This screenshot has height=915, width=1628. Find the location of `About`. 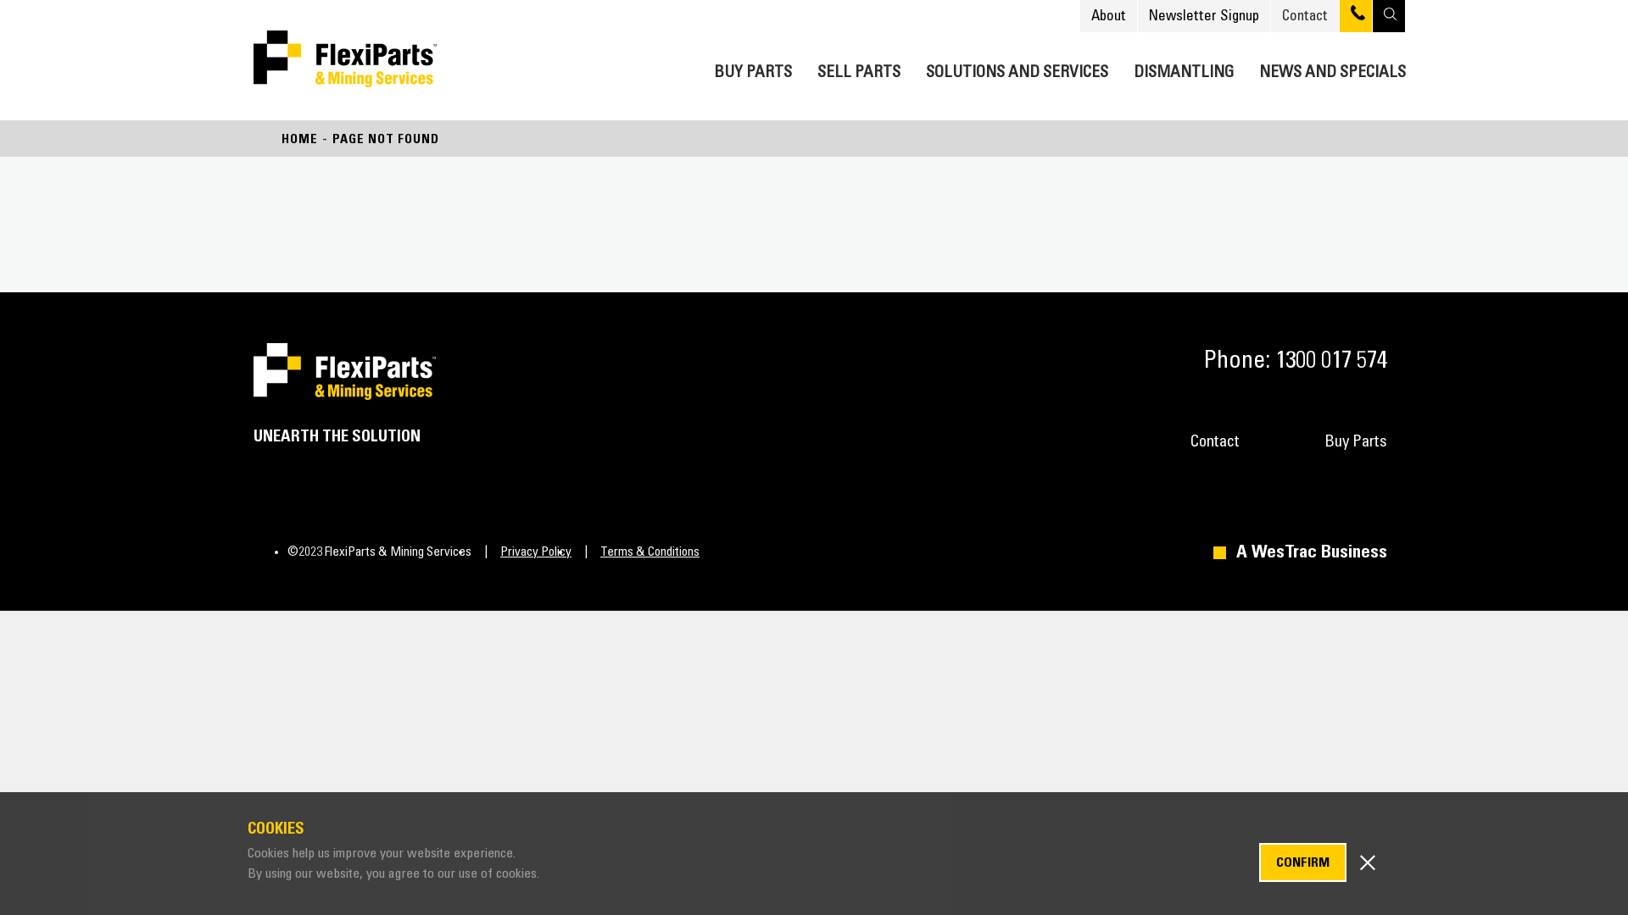

About is located at coordinates (1109, 15).